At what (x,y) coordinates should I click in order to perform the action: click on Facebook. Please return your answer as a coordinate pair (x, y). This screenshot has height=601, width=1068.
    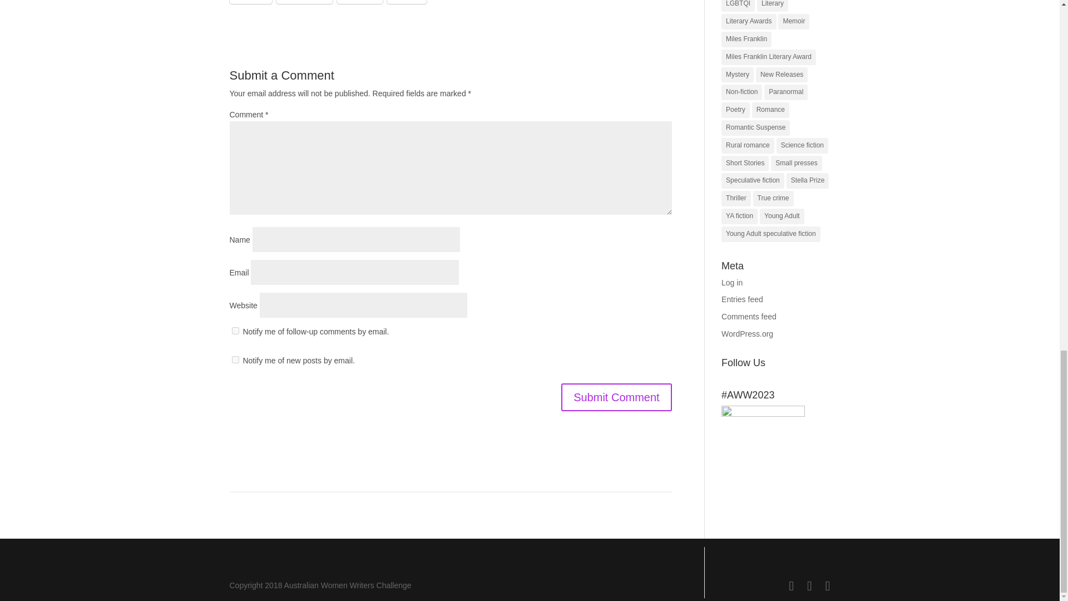
    Looking at the image, I should click on (304, 2).